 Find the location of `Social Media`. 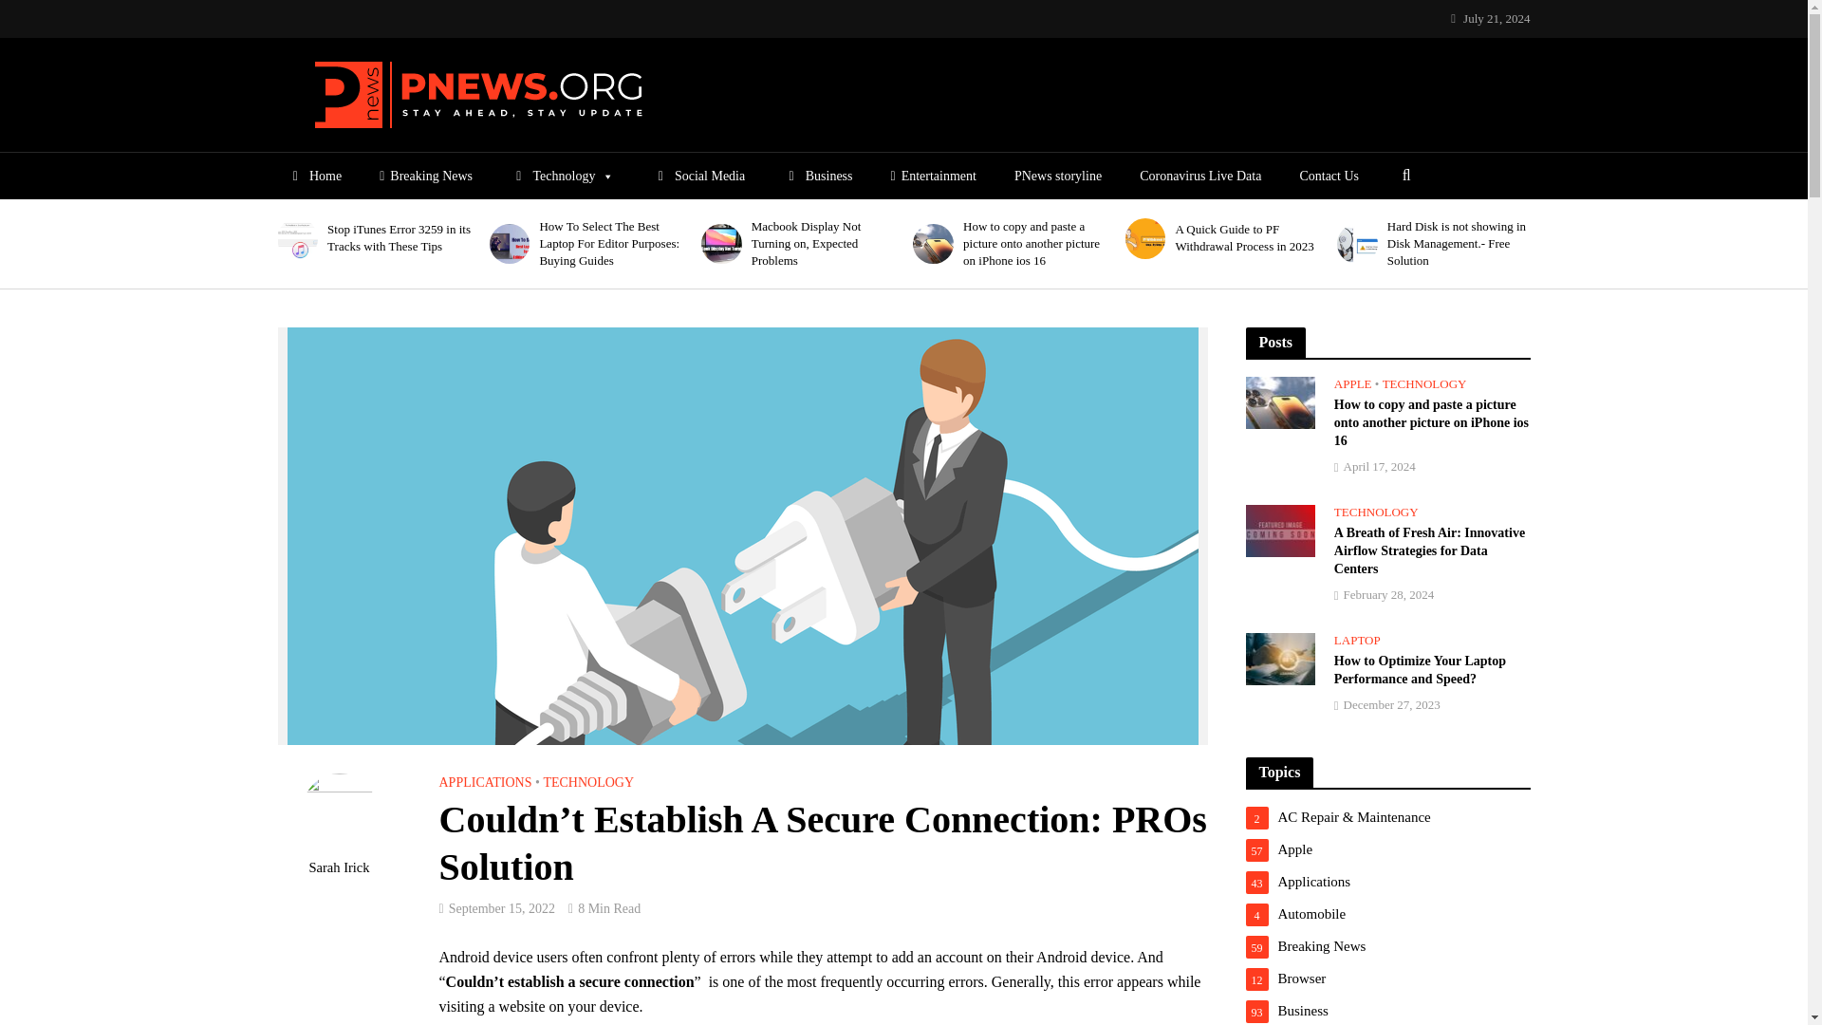

Social Media is located at coordinates (698, 177).